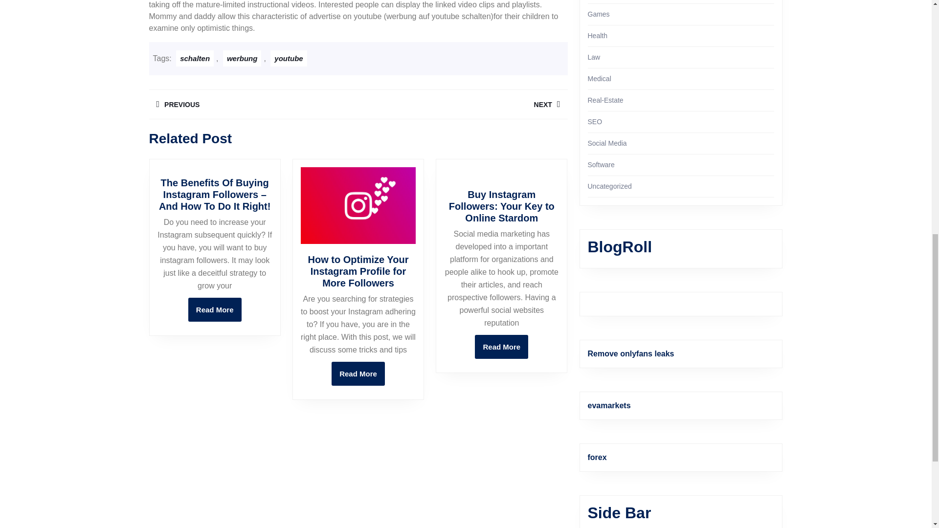  I want to click on Law, so click(501, 347).